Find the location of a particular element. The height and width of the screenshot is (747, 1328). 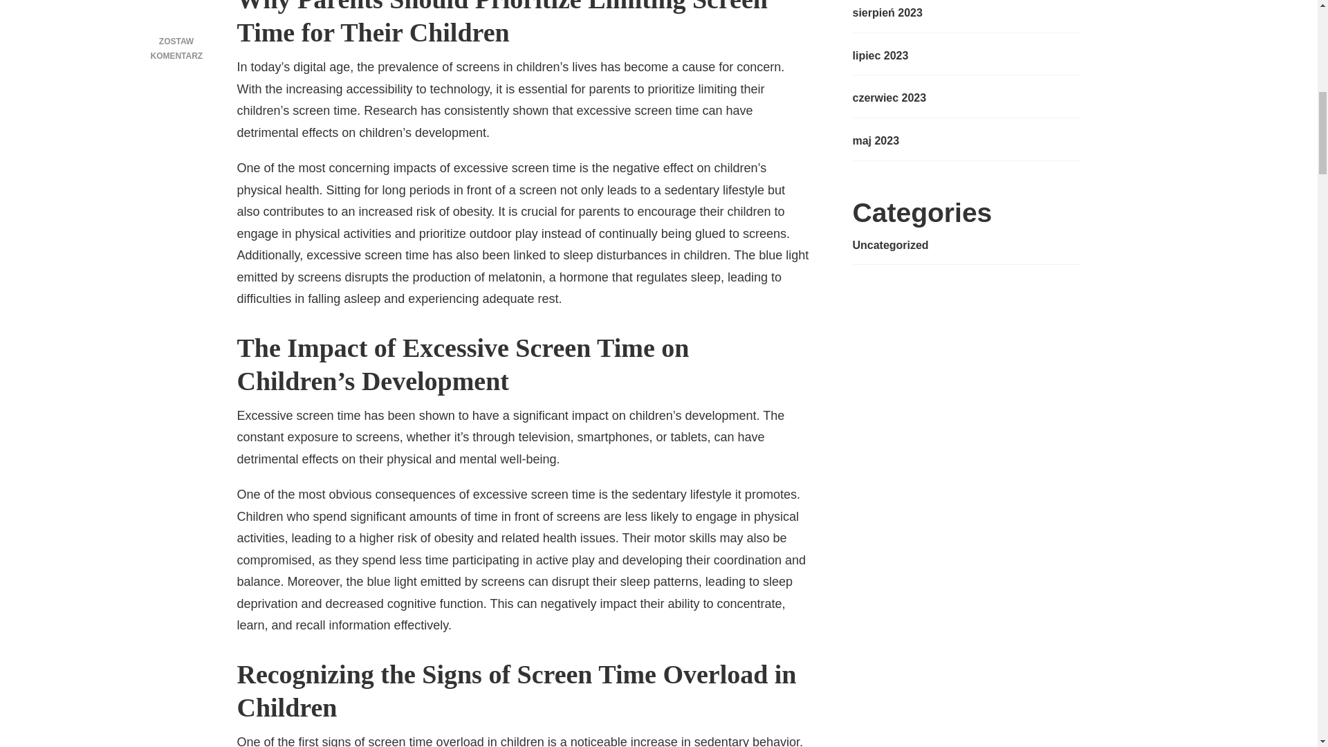

Uncategorized is located at coordinates (890, 246).